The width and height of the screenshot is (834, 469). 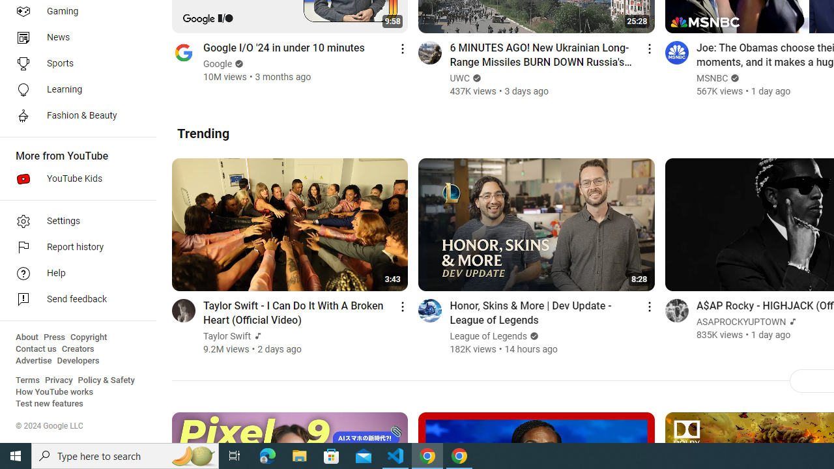 What do you see at coordinates (34, 361) in the screenshot?
I see `Advertise` at bounding box center [34, 361].